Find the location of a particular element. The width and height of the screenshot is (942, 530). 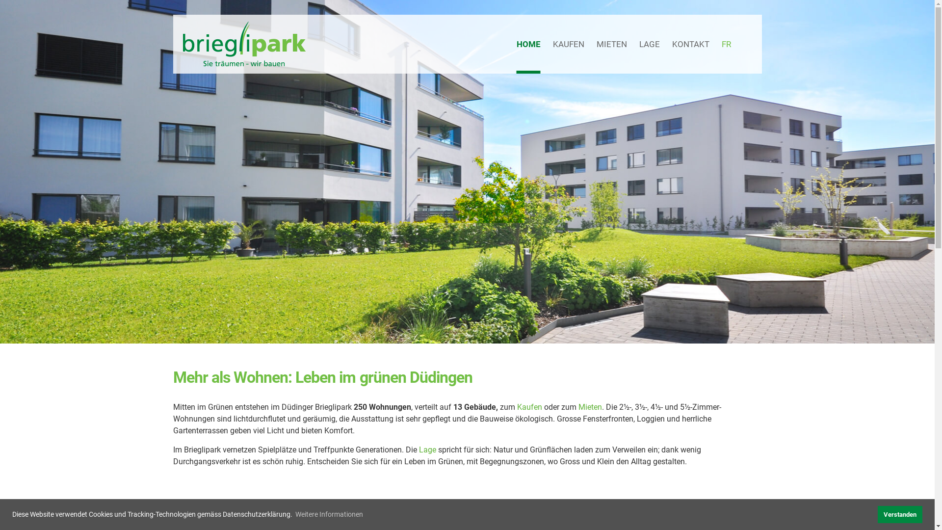

Lage is located at coordinates (428, 450).